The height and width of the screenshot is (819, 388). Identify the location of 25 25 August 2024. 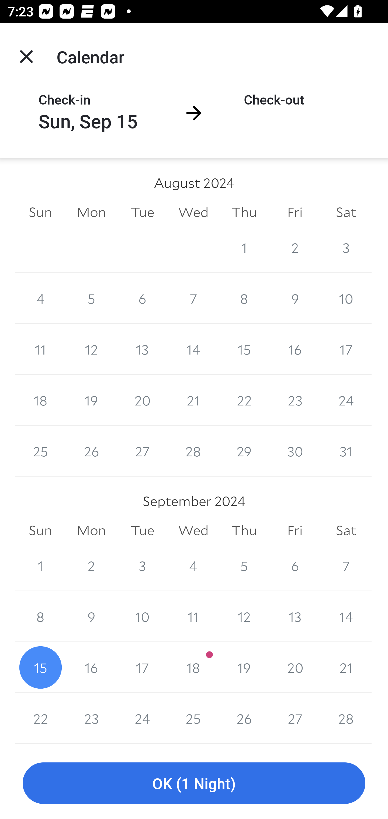
(40, 451).